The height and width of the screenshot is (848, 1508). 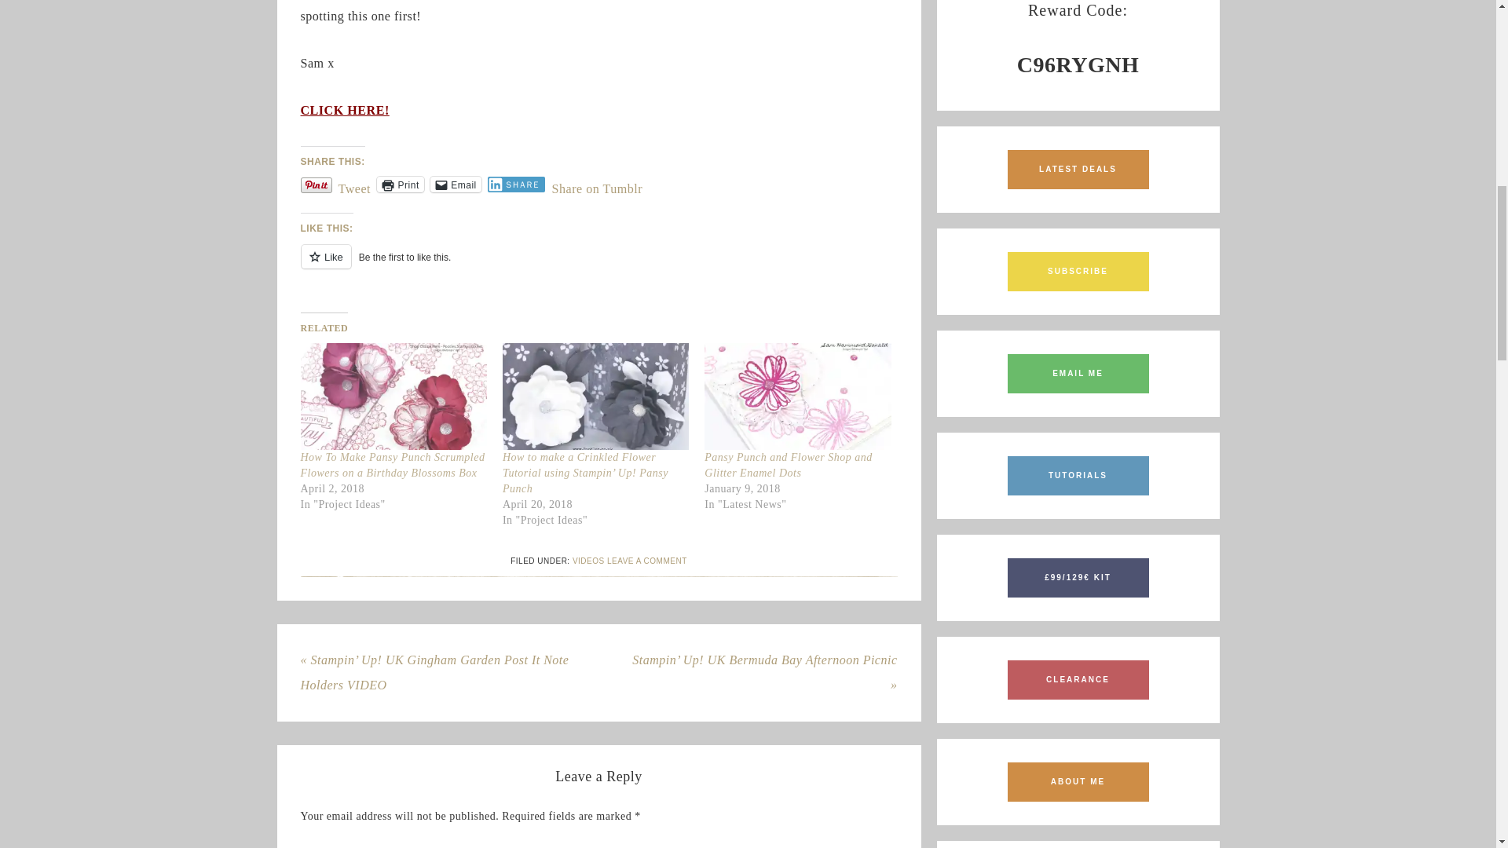 What do you see at coordinates (598, 265) in the screenshot?
I see `Like or Reblog` at bounding box center [598, 265].